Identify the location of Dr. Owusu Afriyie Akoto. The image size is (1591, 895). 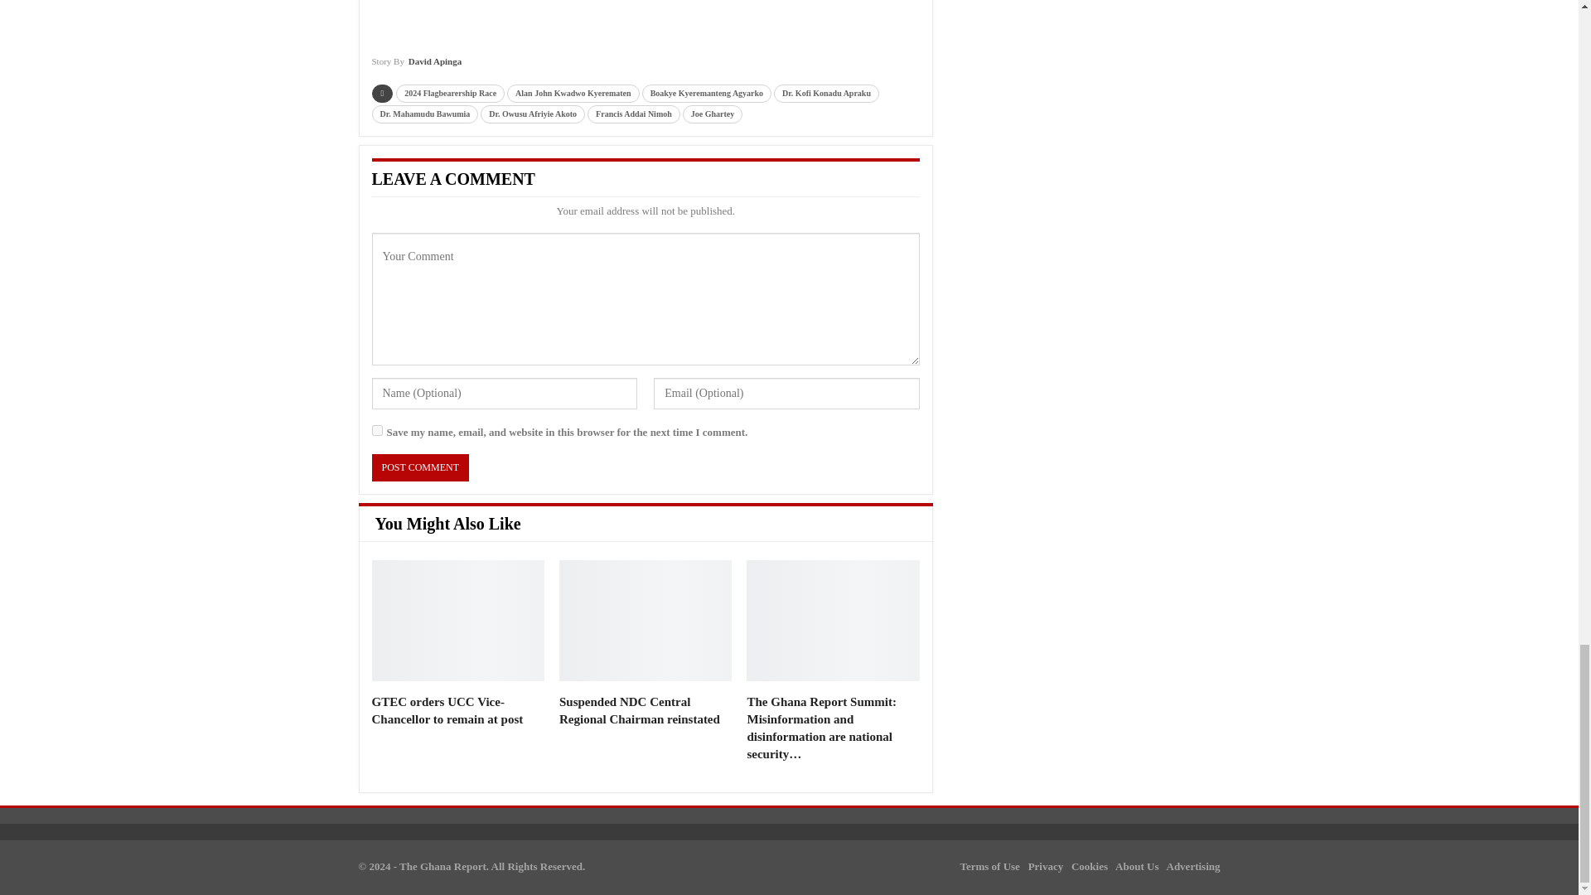
(532, 114).